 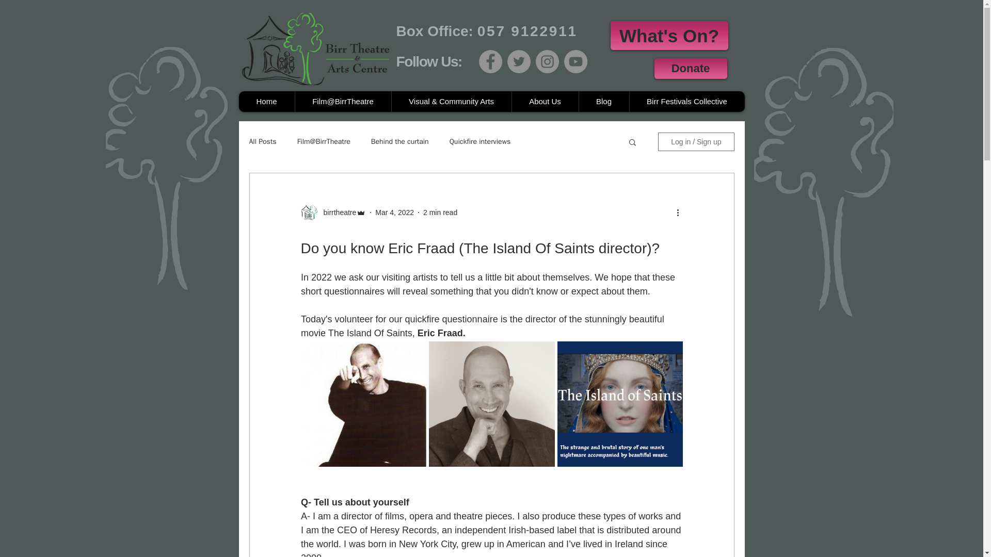 I want to click on All Posts, so click(x=262, y=141).